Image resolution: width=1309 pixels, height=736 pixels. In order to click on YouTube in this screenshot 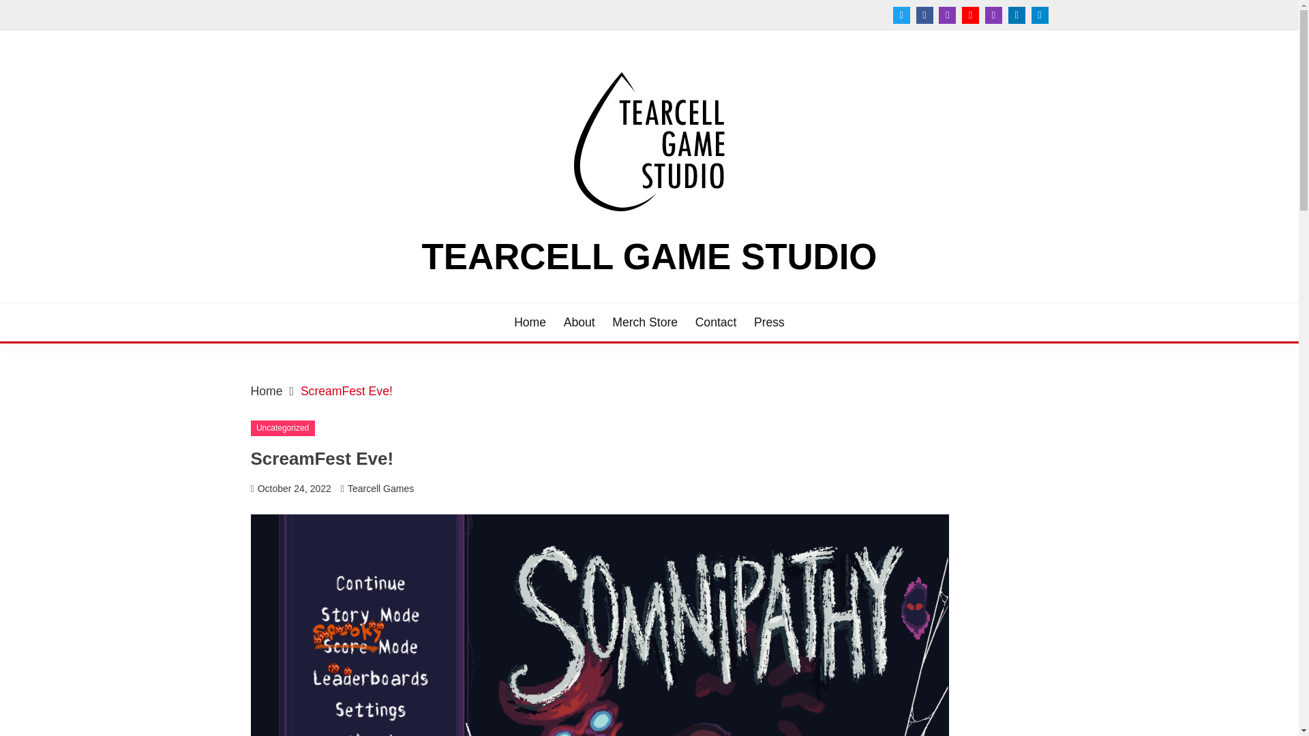, I will do `click(971, 15)`.